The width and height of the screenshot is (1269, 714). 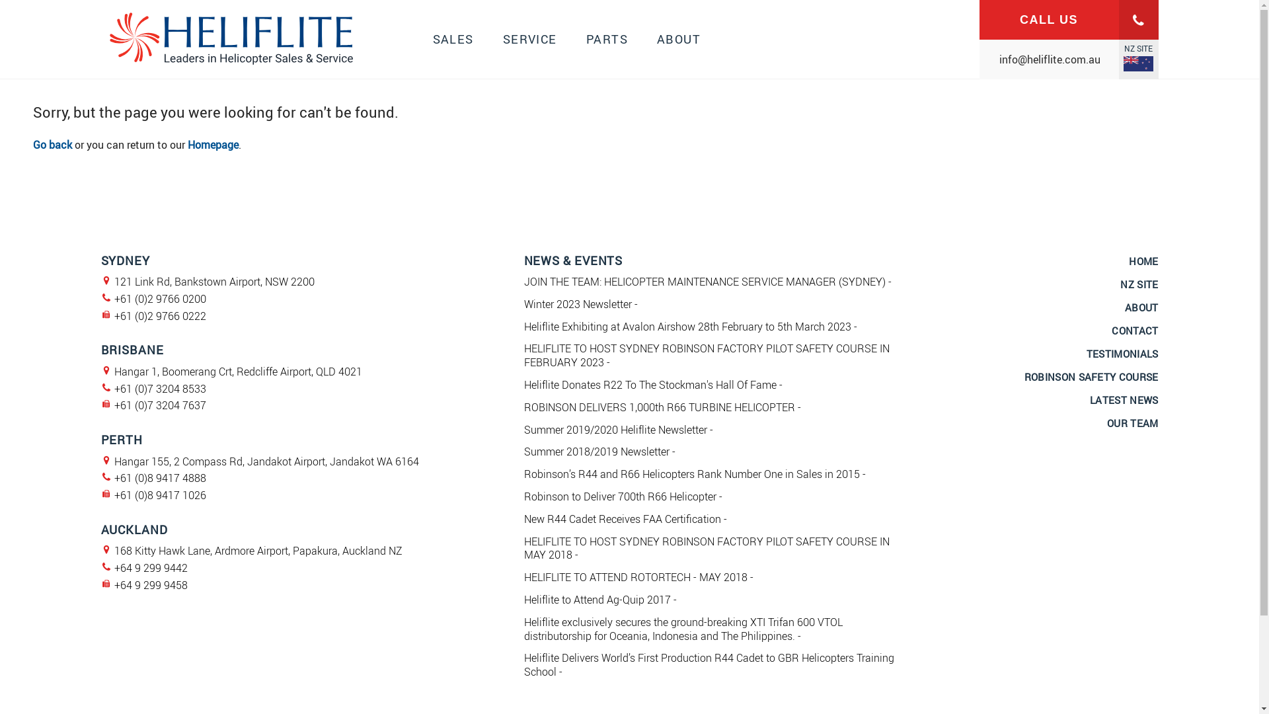 What do you see at coordinates (266, 461) in the screenshot?
I see `Hangar 155, 2 Compass Rd, Jandakot Airport, Jandakot WA 6164` at bounding box center [266, 461].